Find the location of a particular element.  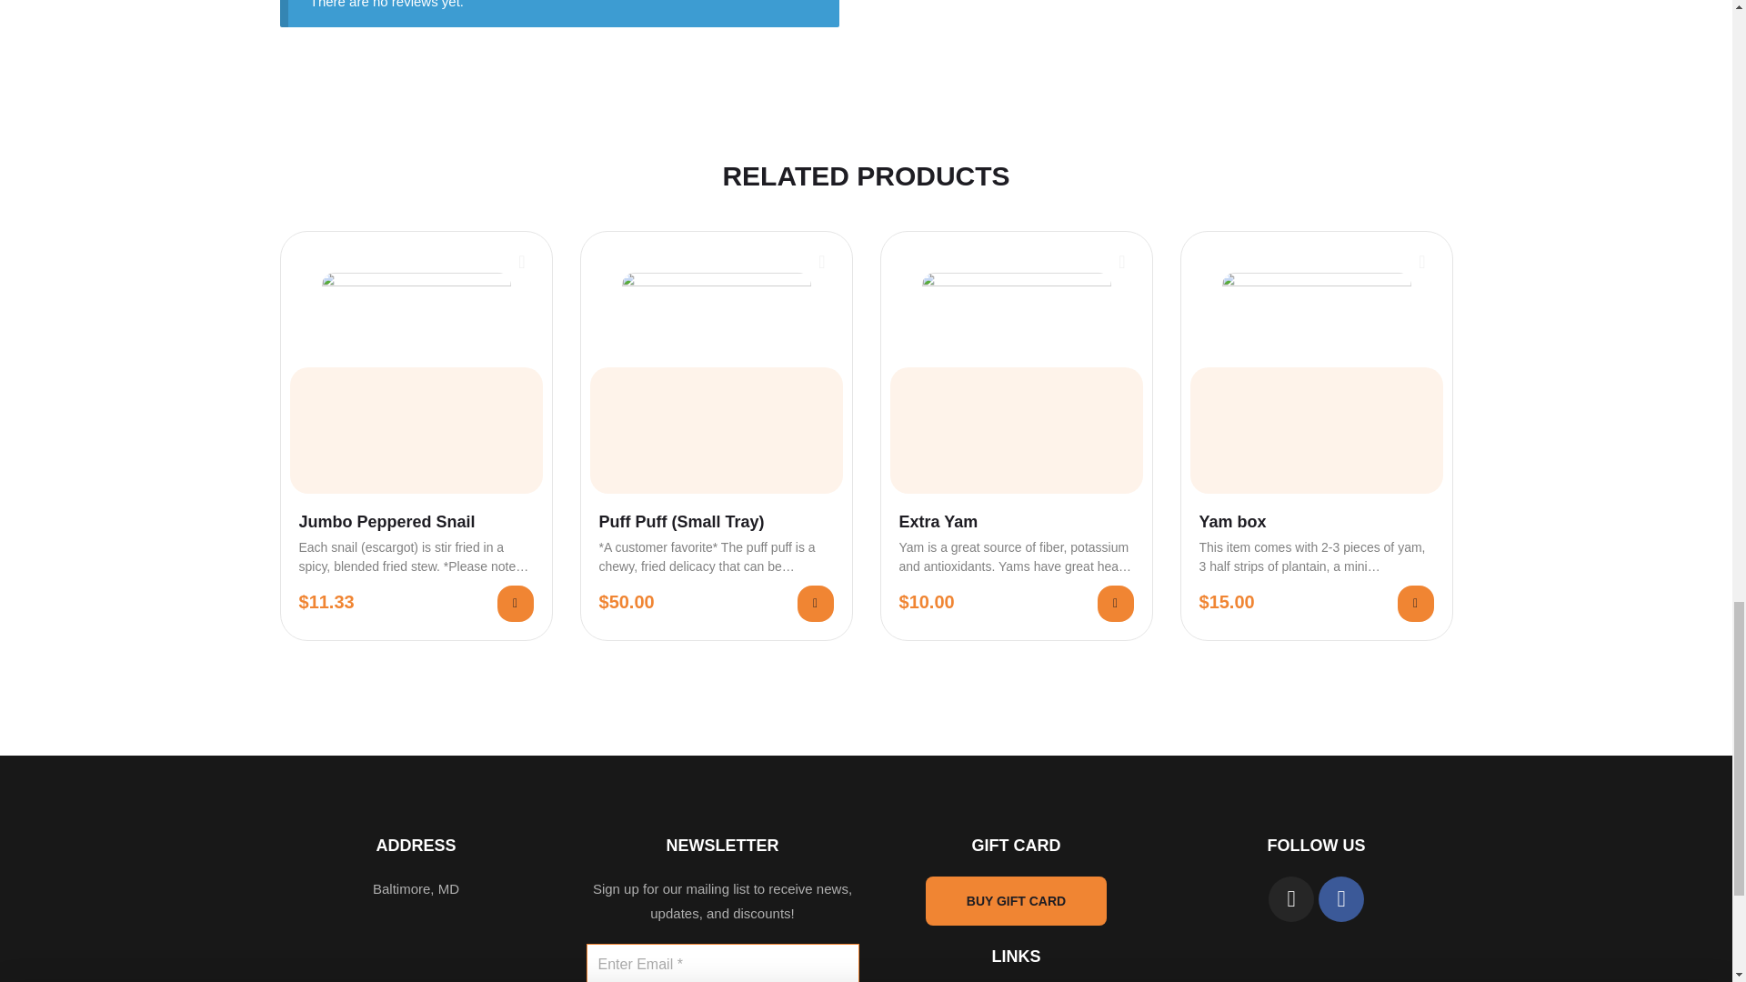

ADD TO WISHLIST is located at coordinates (822, 260).